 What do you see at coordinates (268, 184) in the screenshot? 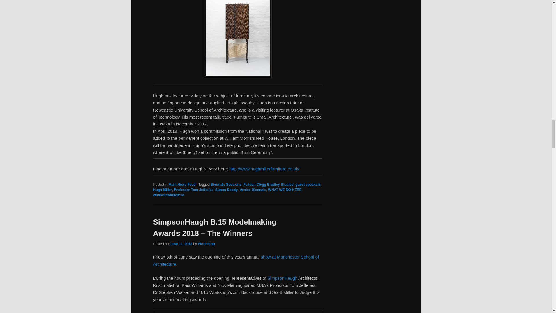
I see `Feilden Clegg Bradley Studios` at bounding box center [268, 184].